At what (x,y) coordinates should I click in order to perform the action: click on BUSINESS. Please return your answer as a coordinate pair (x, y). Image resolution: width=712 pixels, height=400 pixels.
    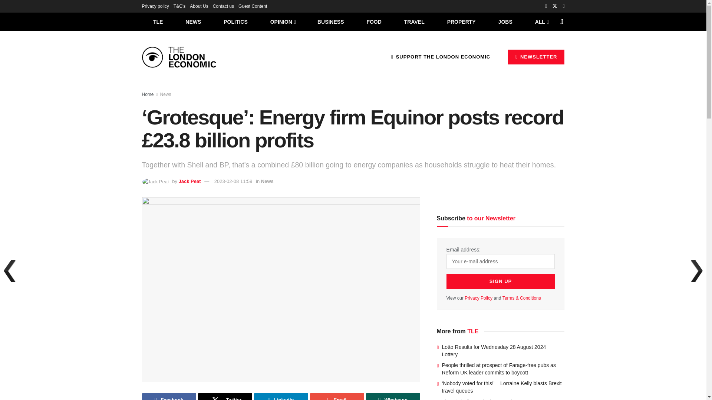
    Looking at the image, I should click on (331, 21).